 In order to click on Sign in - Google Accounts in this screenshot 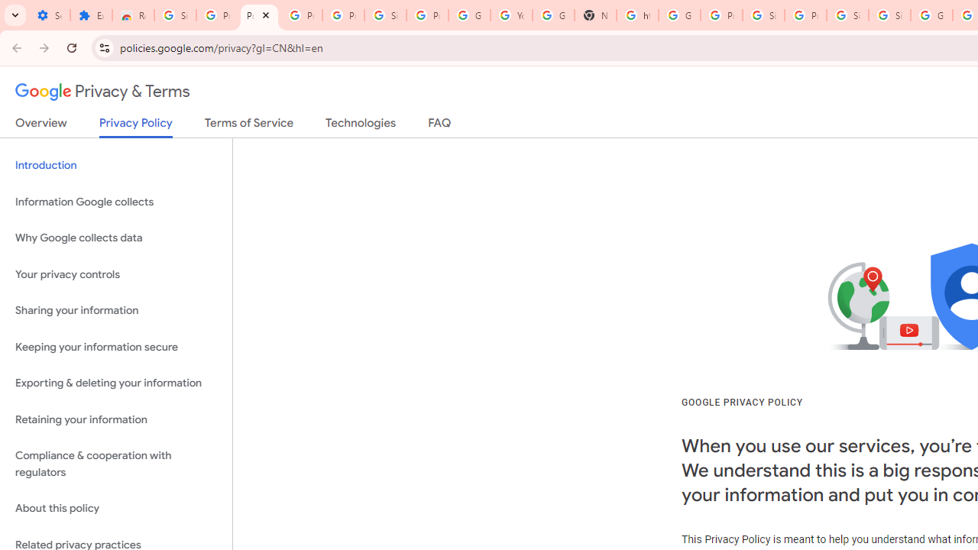, I will do `click(847, 15)`.